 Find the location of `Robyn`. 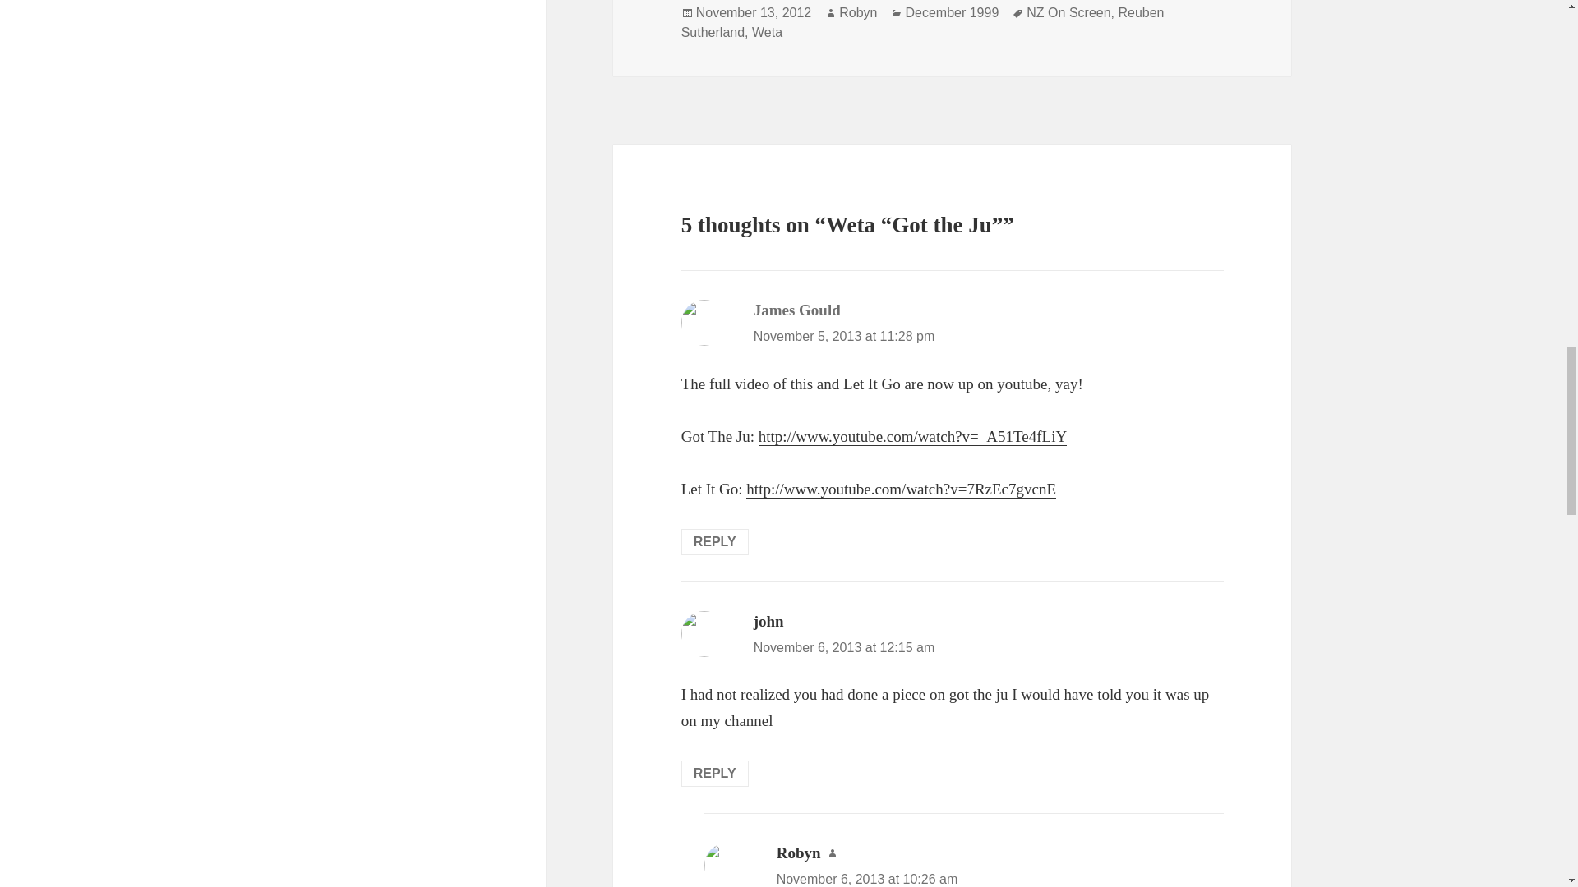

Robyn is located at coordinates (858, 12).